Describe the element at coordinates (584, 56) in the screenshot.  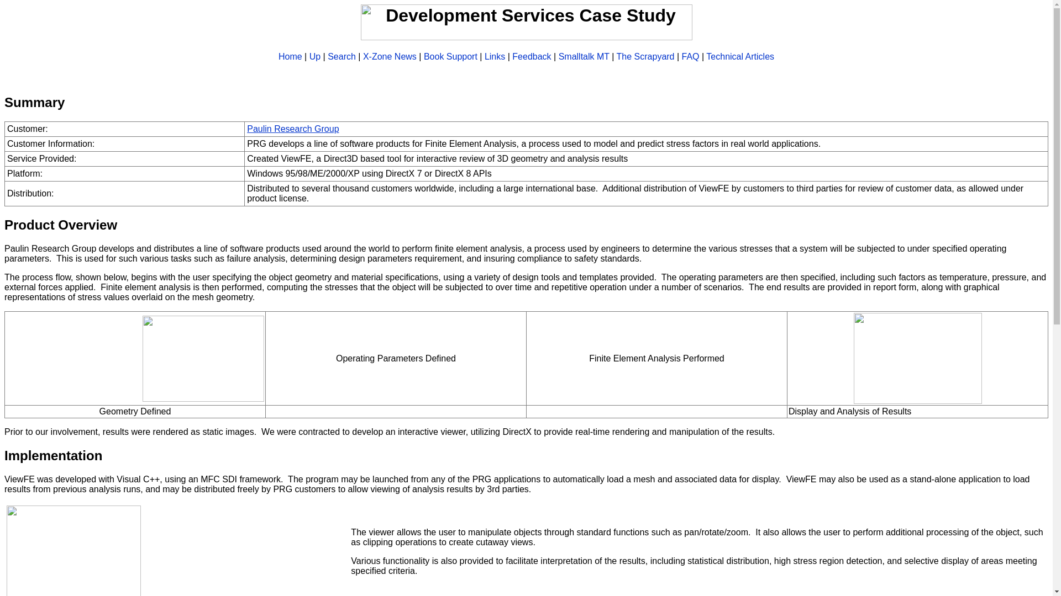
I see `Smalltalk MT` at that location.